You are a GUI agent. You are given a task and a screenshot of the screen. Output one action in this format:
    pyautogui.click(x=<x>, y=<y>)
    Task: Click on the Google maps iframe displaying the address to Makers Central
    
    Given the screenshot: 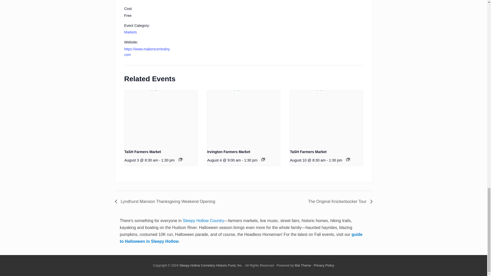 What is the action you would take?
    pyautogui.click(x=257, y=2)
    